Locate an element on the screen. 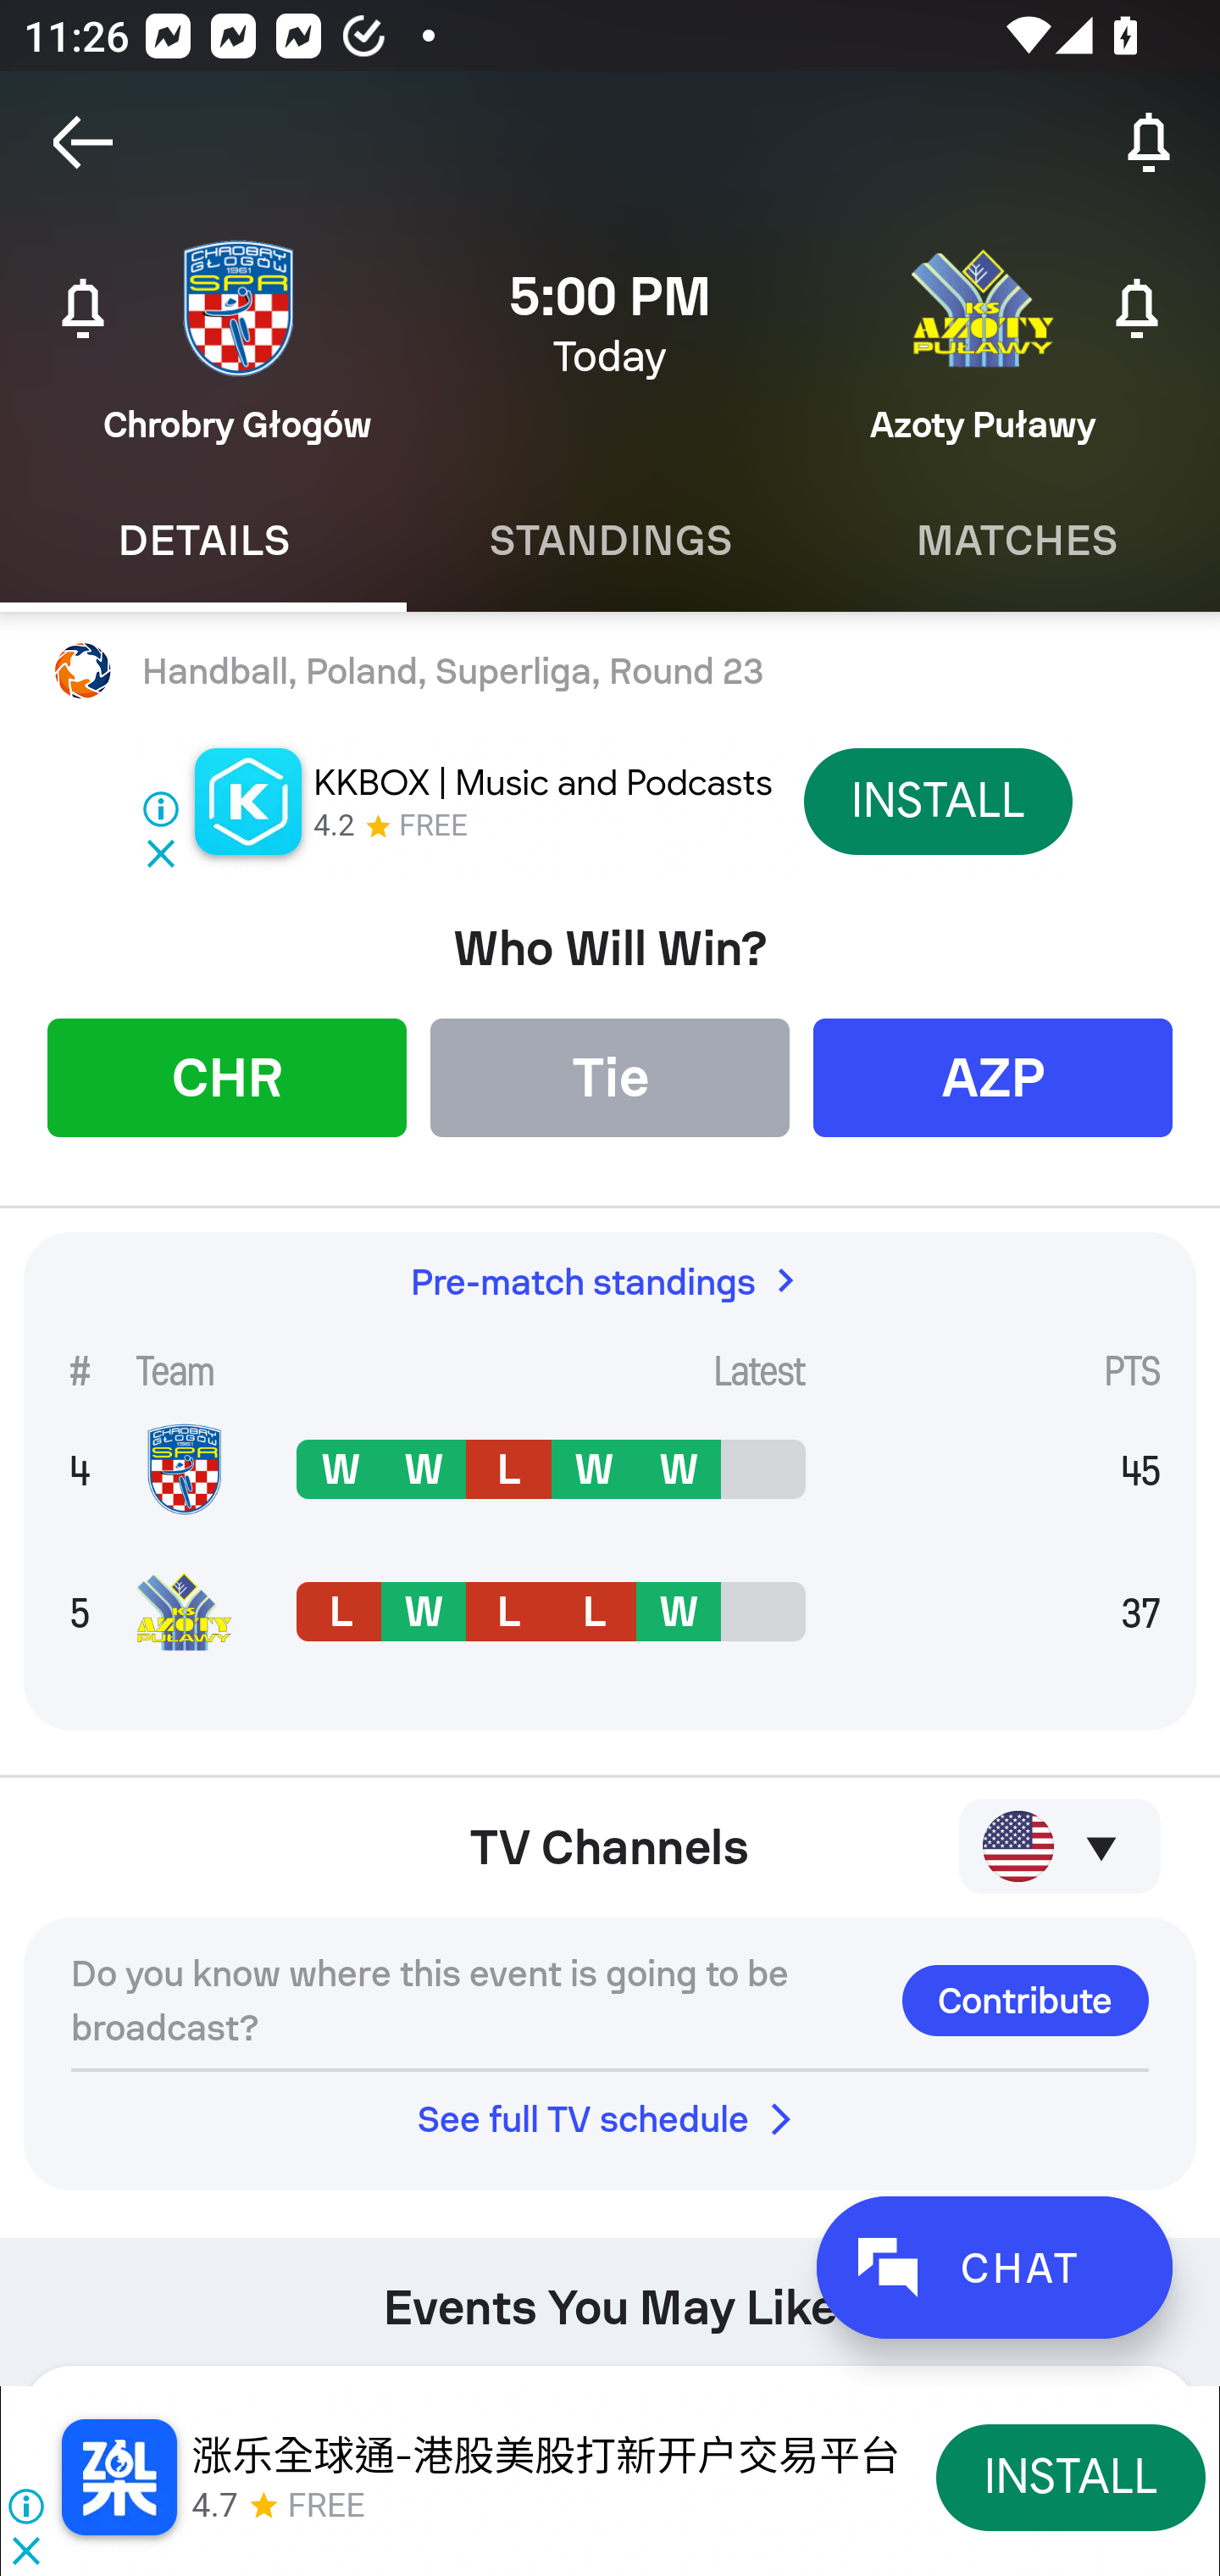 This screenshot has width=1220, height=2576. INSTALL is located at coordinates (937, 801).